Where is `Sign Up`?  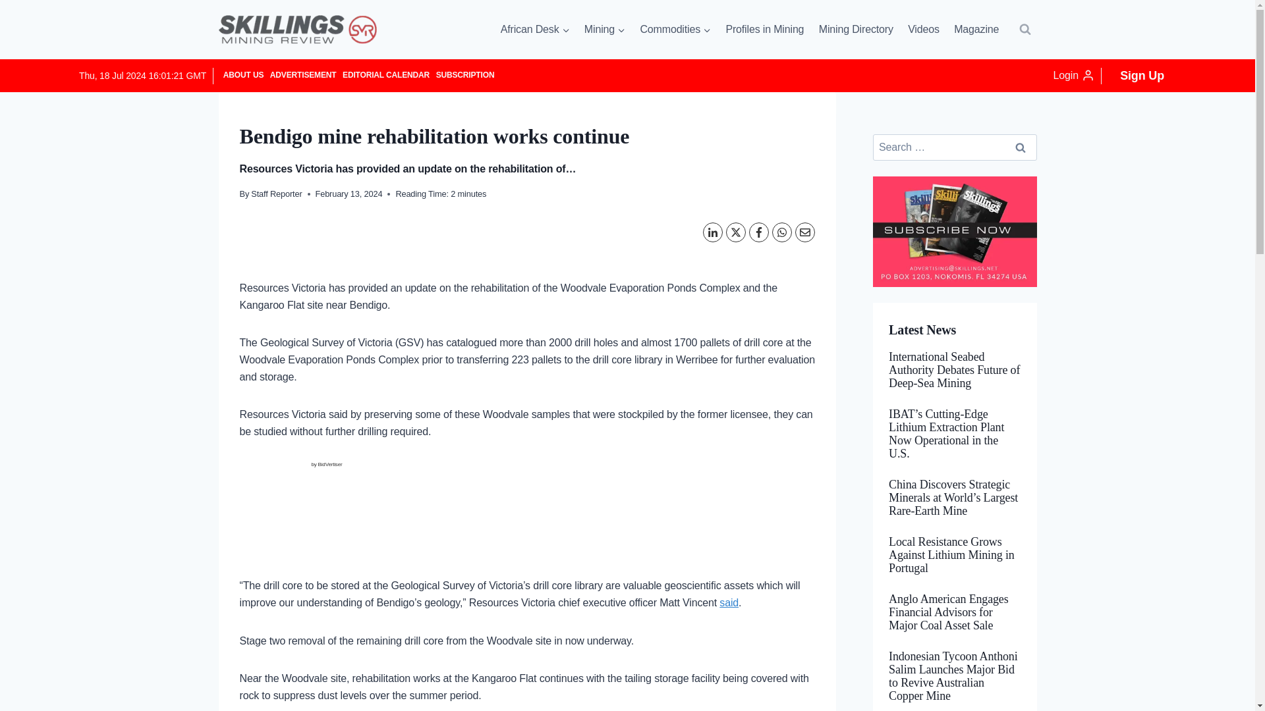
Sign Up is located at coordinates (1142, 75).